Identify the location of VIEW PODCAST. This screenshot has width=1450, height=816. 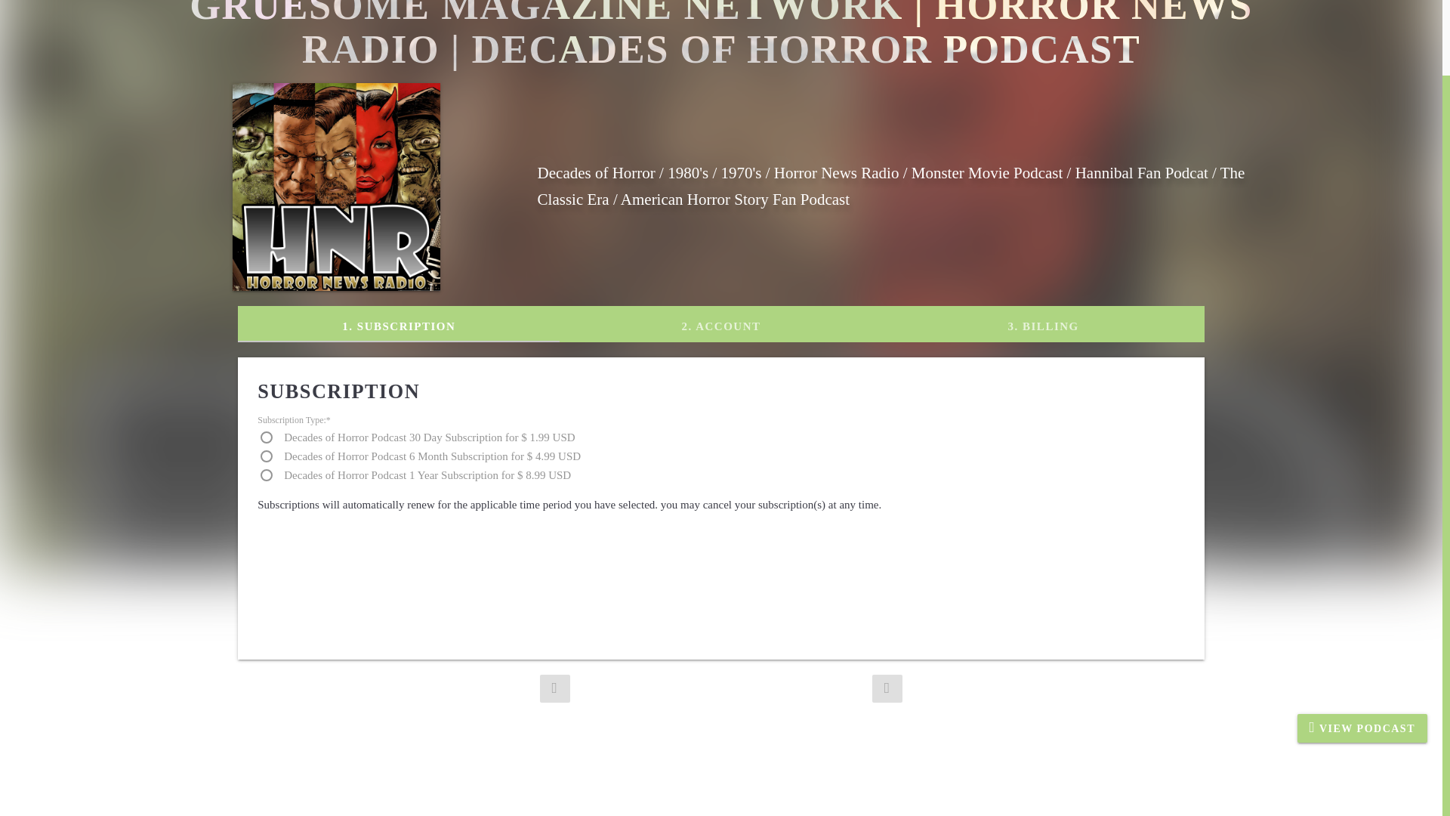
(1362, 644).